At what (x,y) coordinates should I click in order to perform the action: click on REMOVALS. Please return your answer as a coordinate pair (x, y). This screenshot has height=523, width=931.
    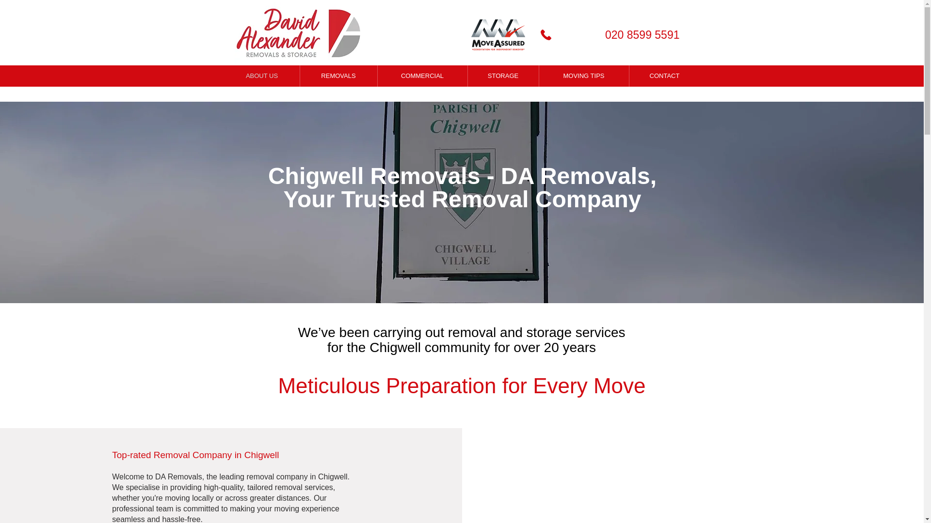
    Looking at the image, I should click on (338, 76).